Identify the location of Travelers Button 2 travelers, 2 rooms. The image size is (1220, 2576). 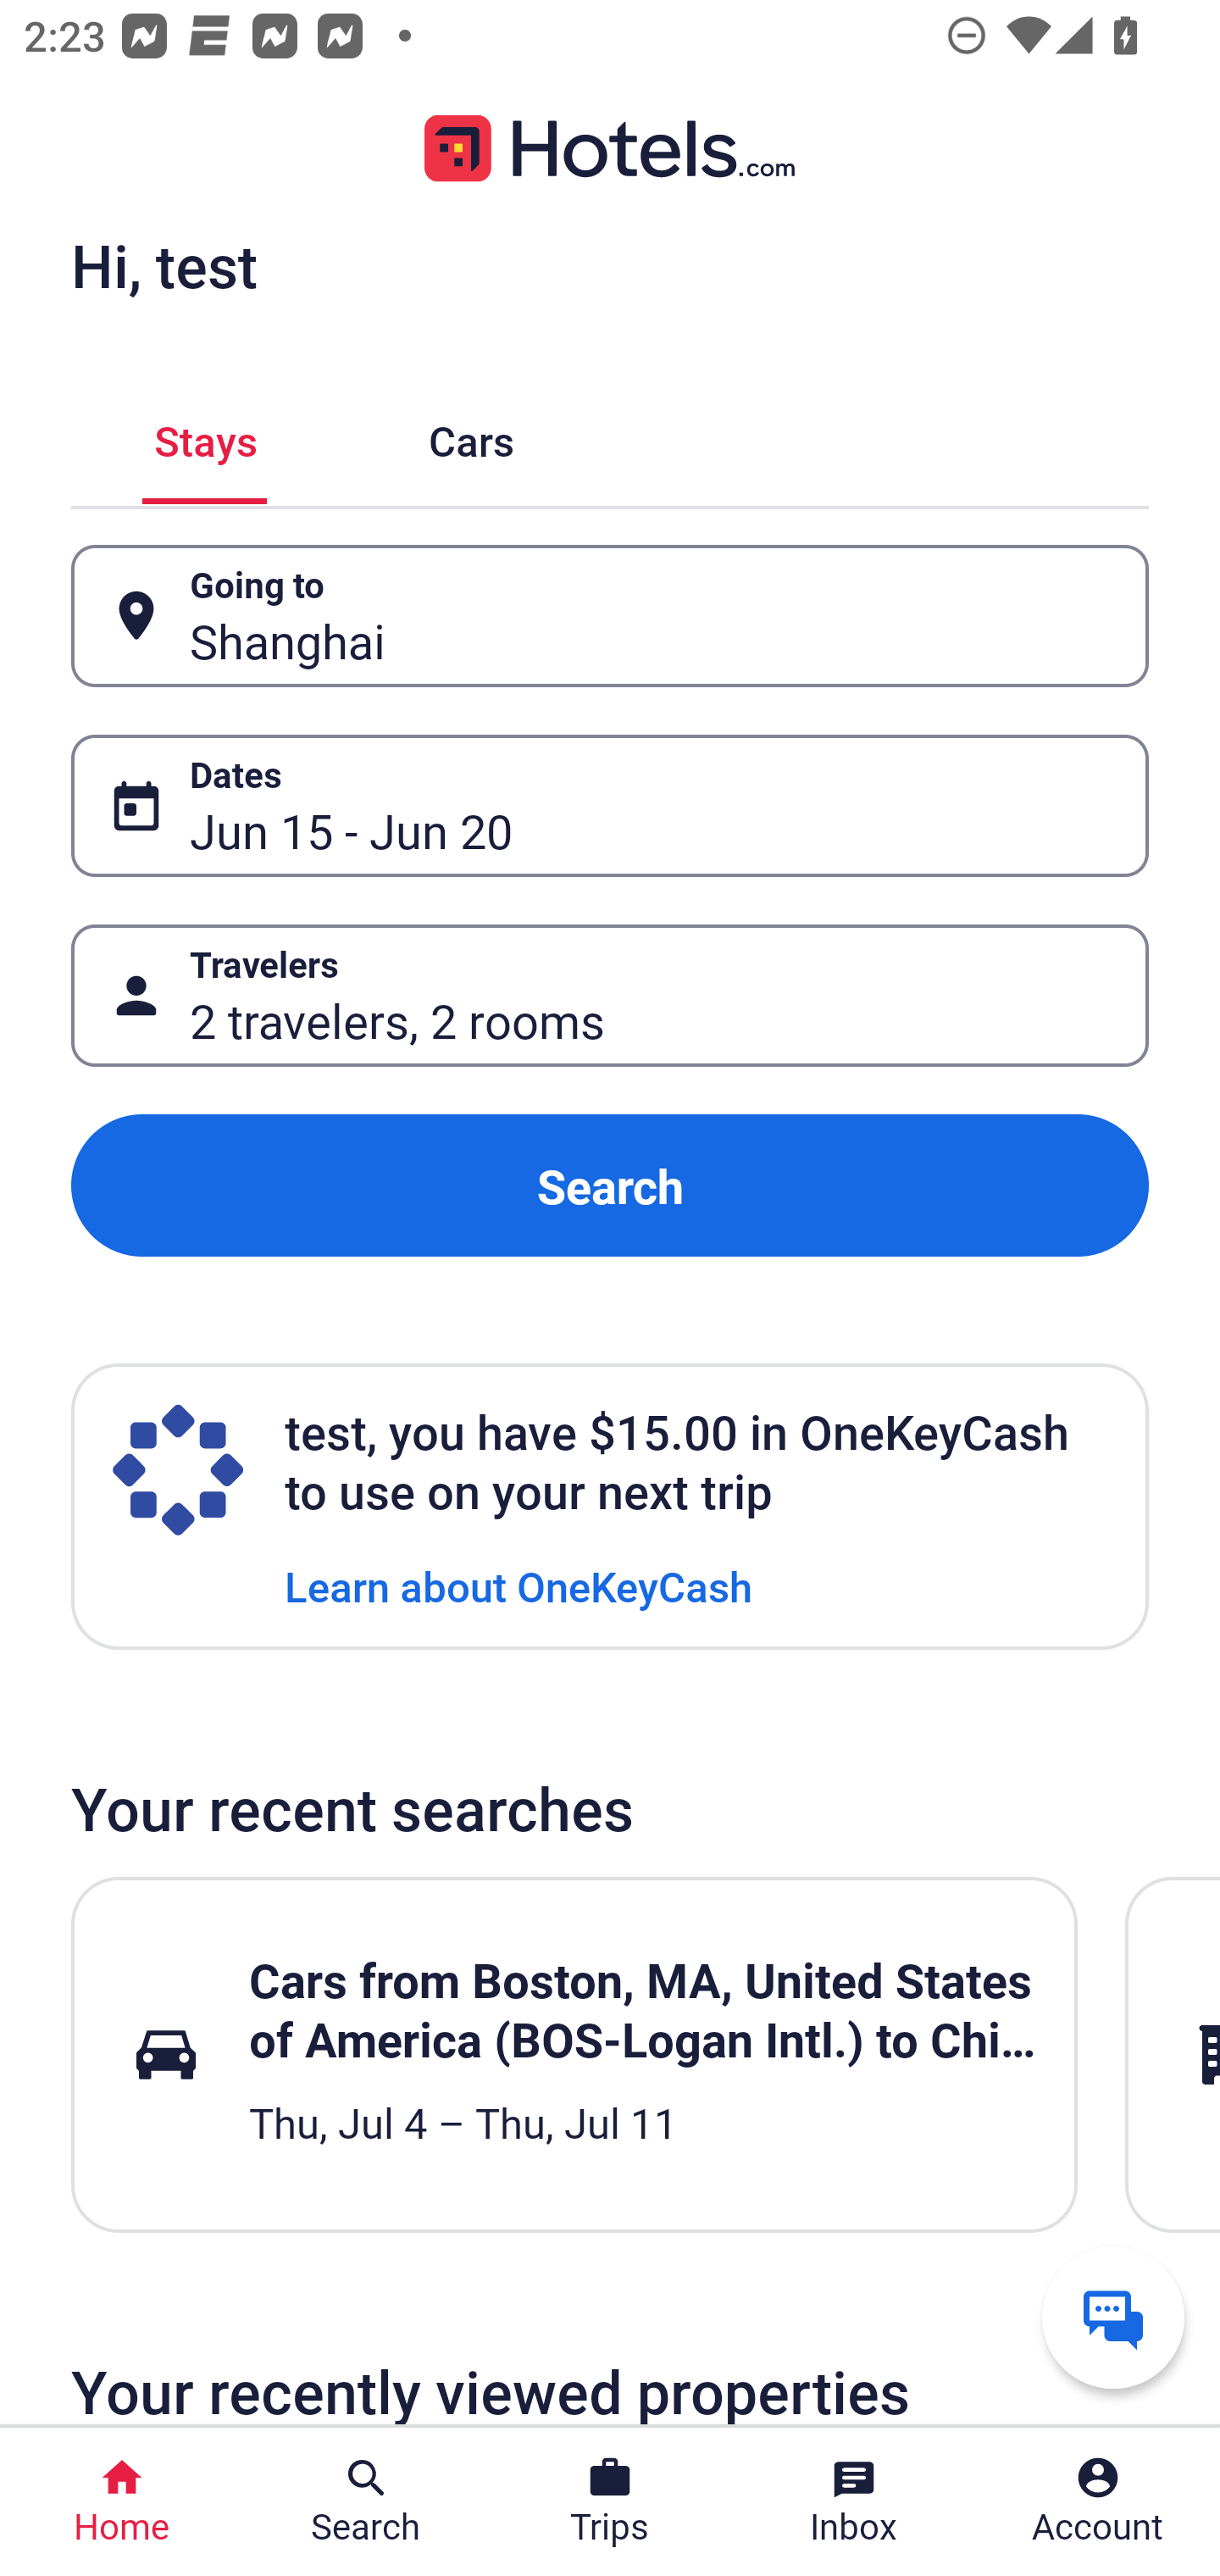
(610, 995).